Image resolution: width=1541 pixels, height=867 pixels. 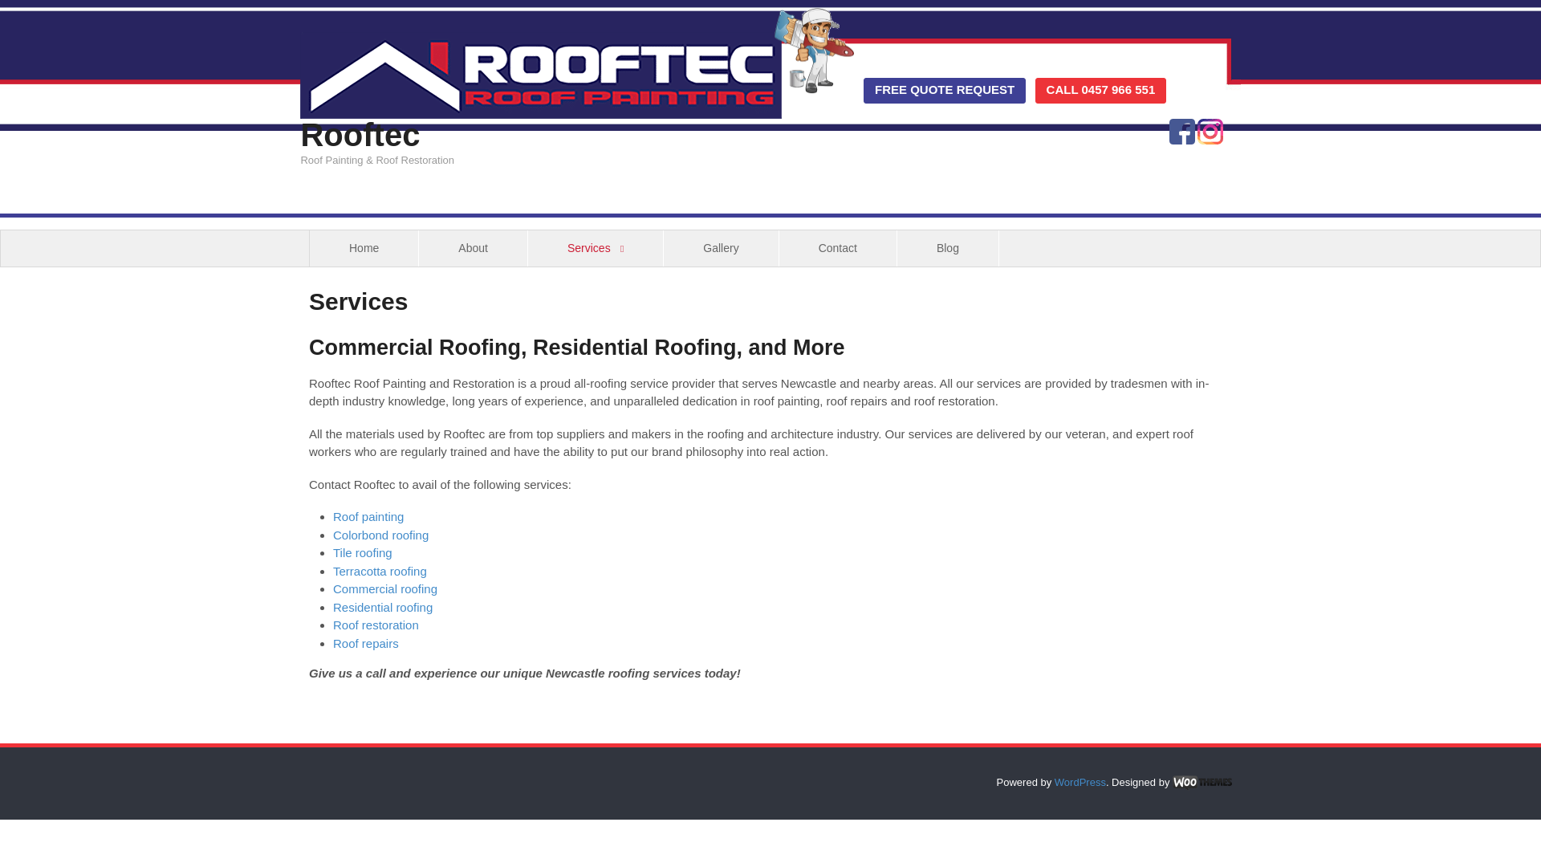 What do you see at coordinates (363, 552) in the screenshot?
I see `Tile Roofing` at bounding box center [363, 552].